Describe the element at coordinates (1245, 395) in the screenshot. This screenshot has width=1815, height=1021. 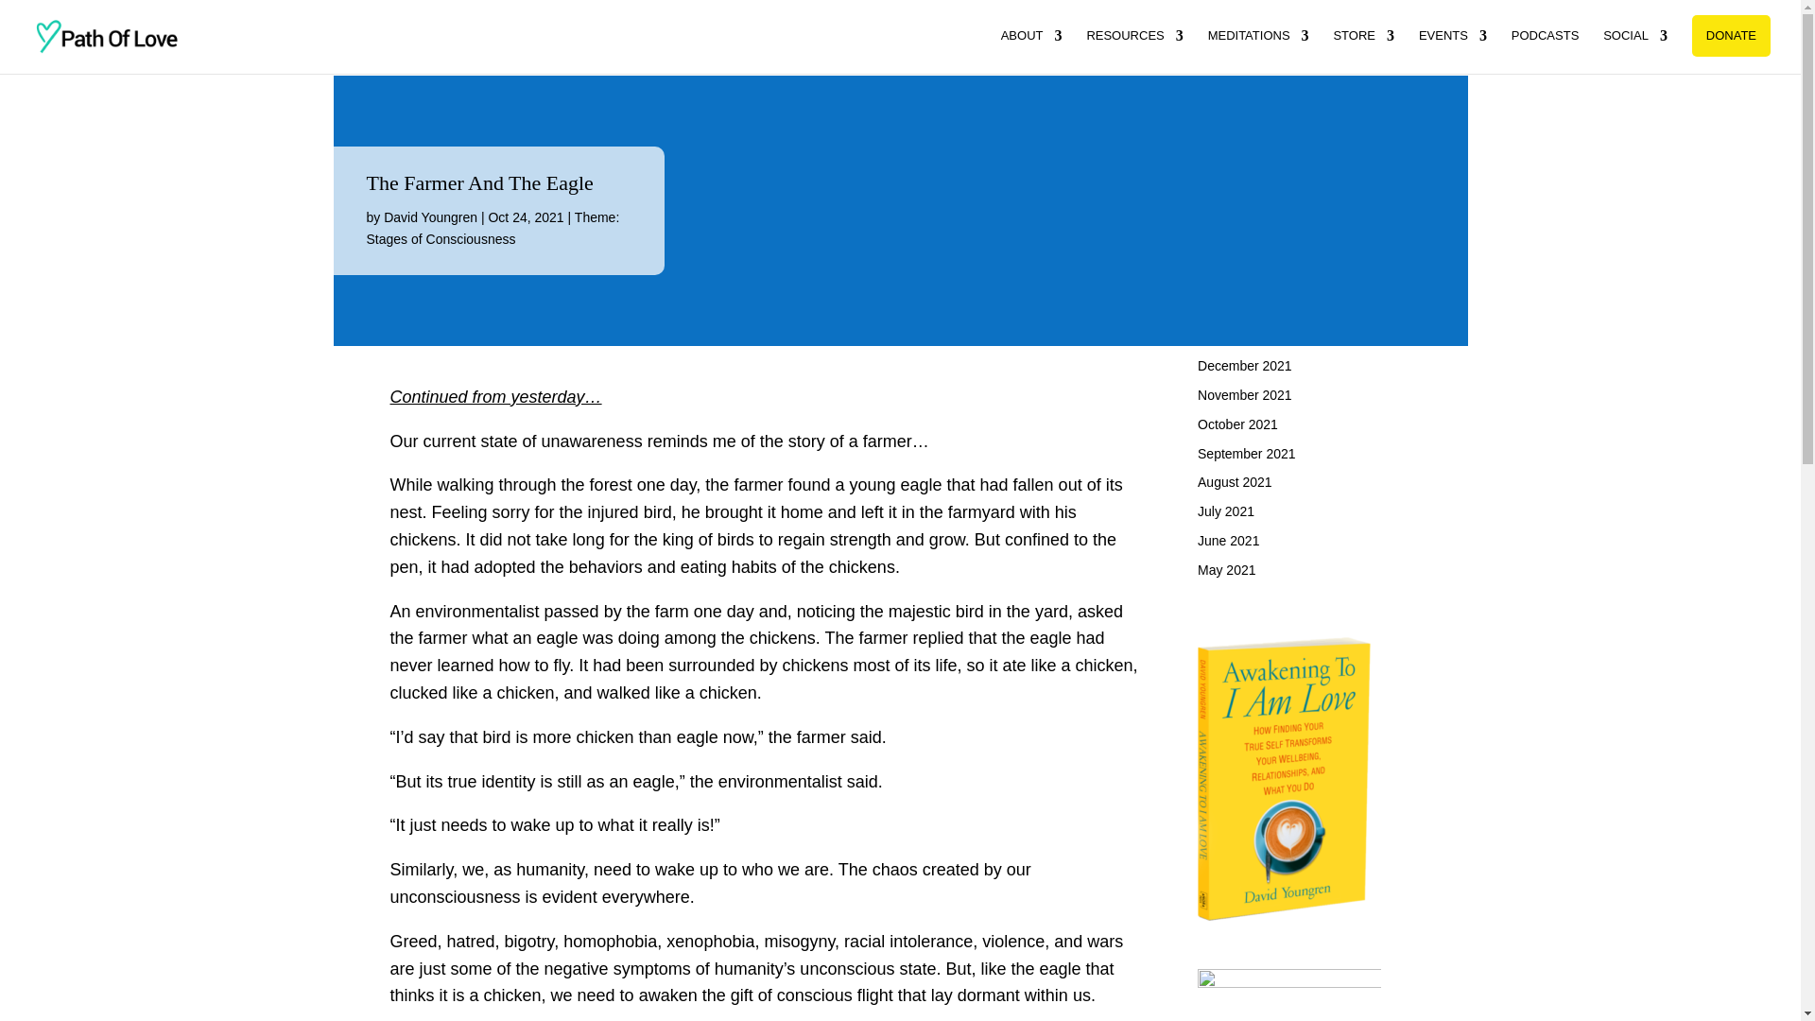
I see `November 2021` at that location.